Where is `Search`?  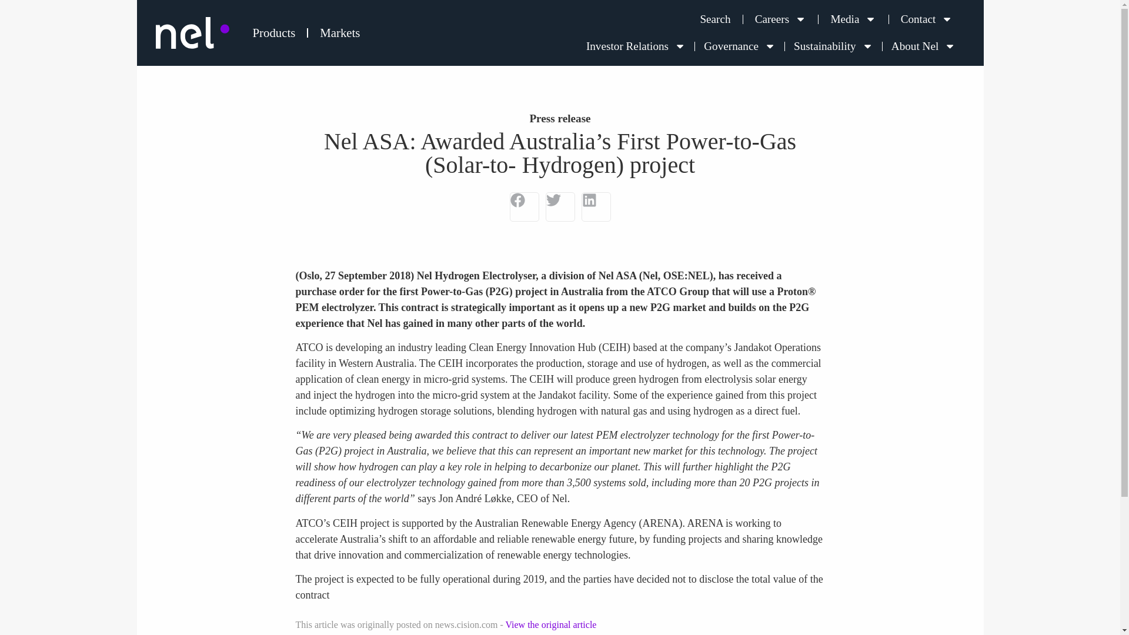
Search is located at coordinates (714, 19).